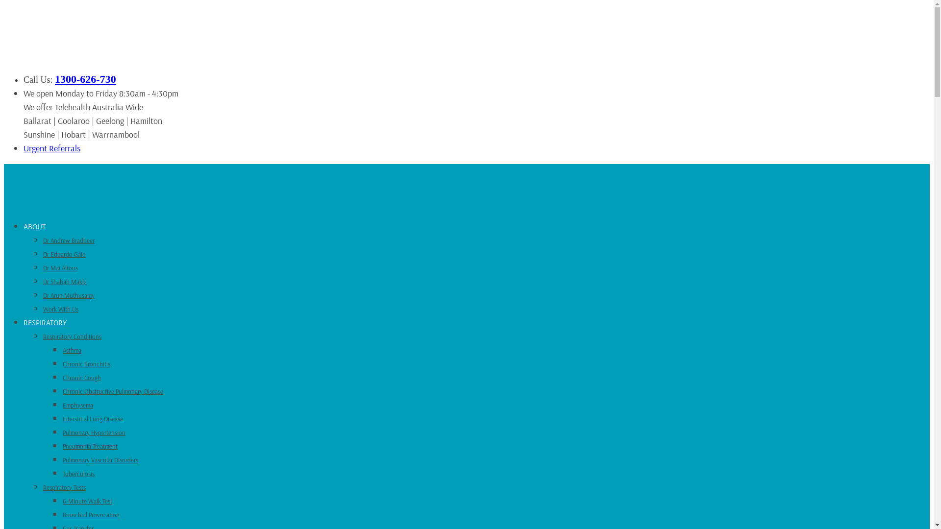  I want to click on Respiratory Tests, so click(65, 487).